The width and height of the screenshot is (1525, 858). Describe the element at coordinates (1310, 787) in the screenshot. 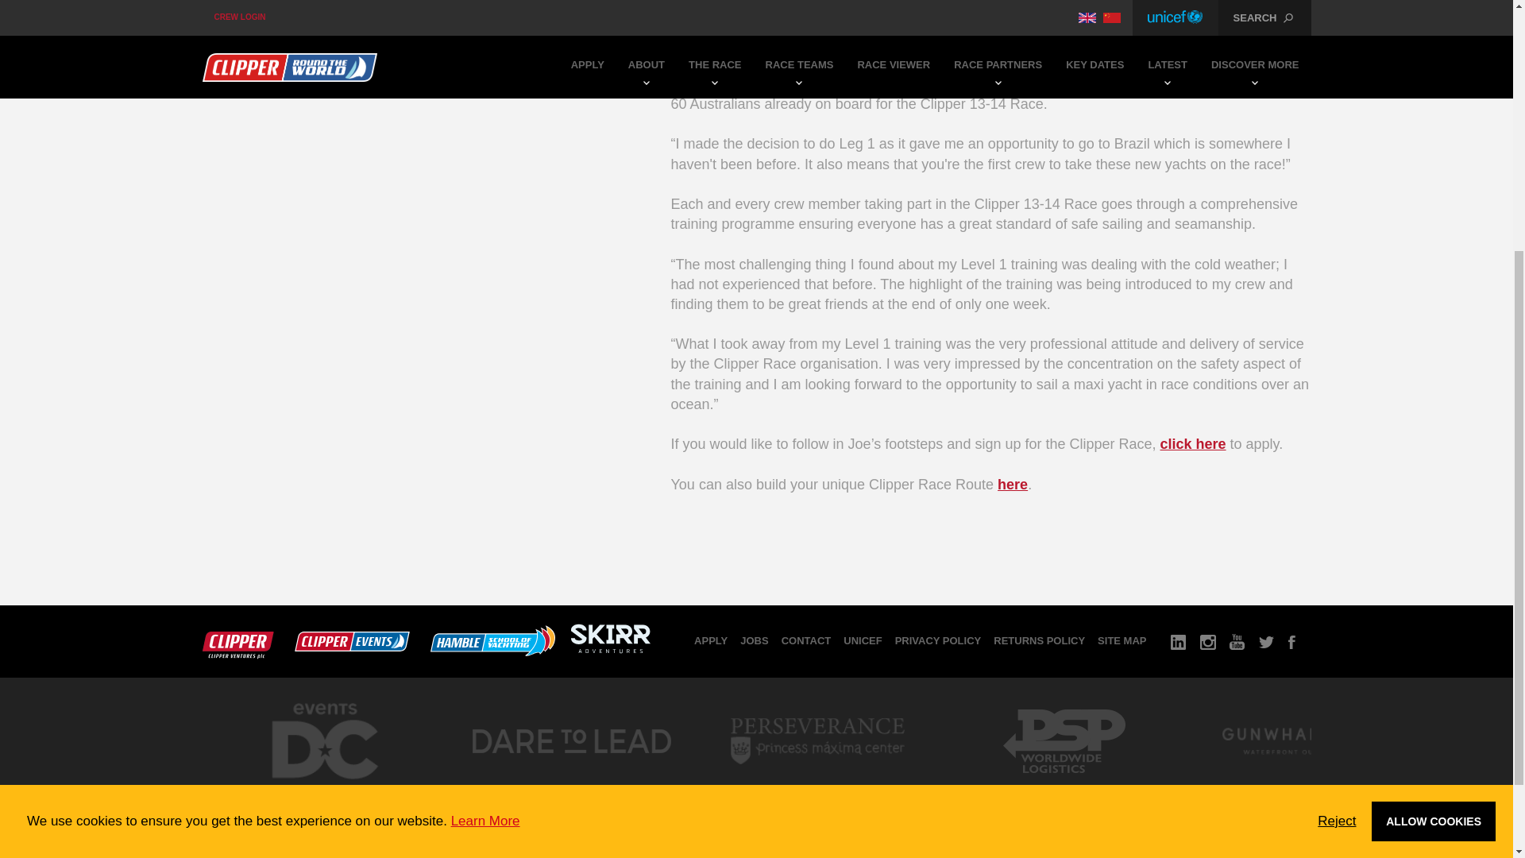

I see `Gunwharf Quays` at that location.